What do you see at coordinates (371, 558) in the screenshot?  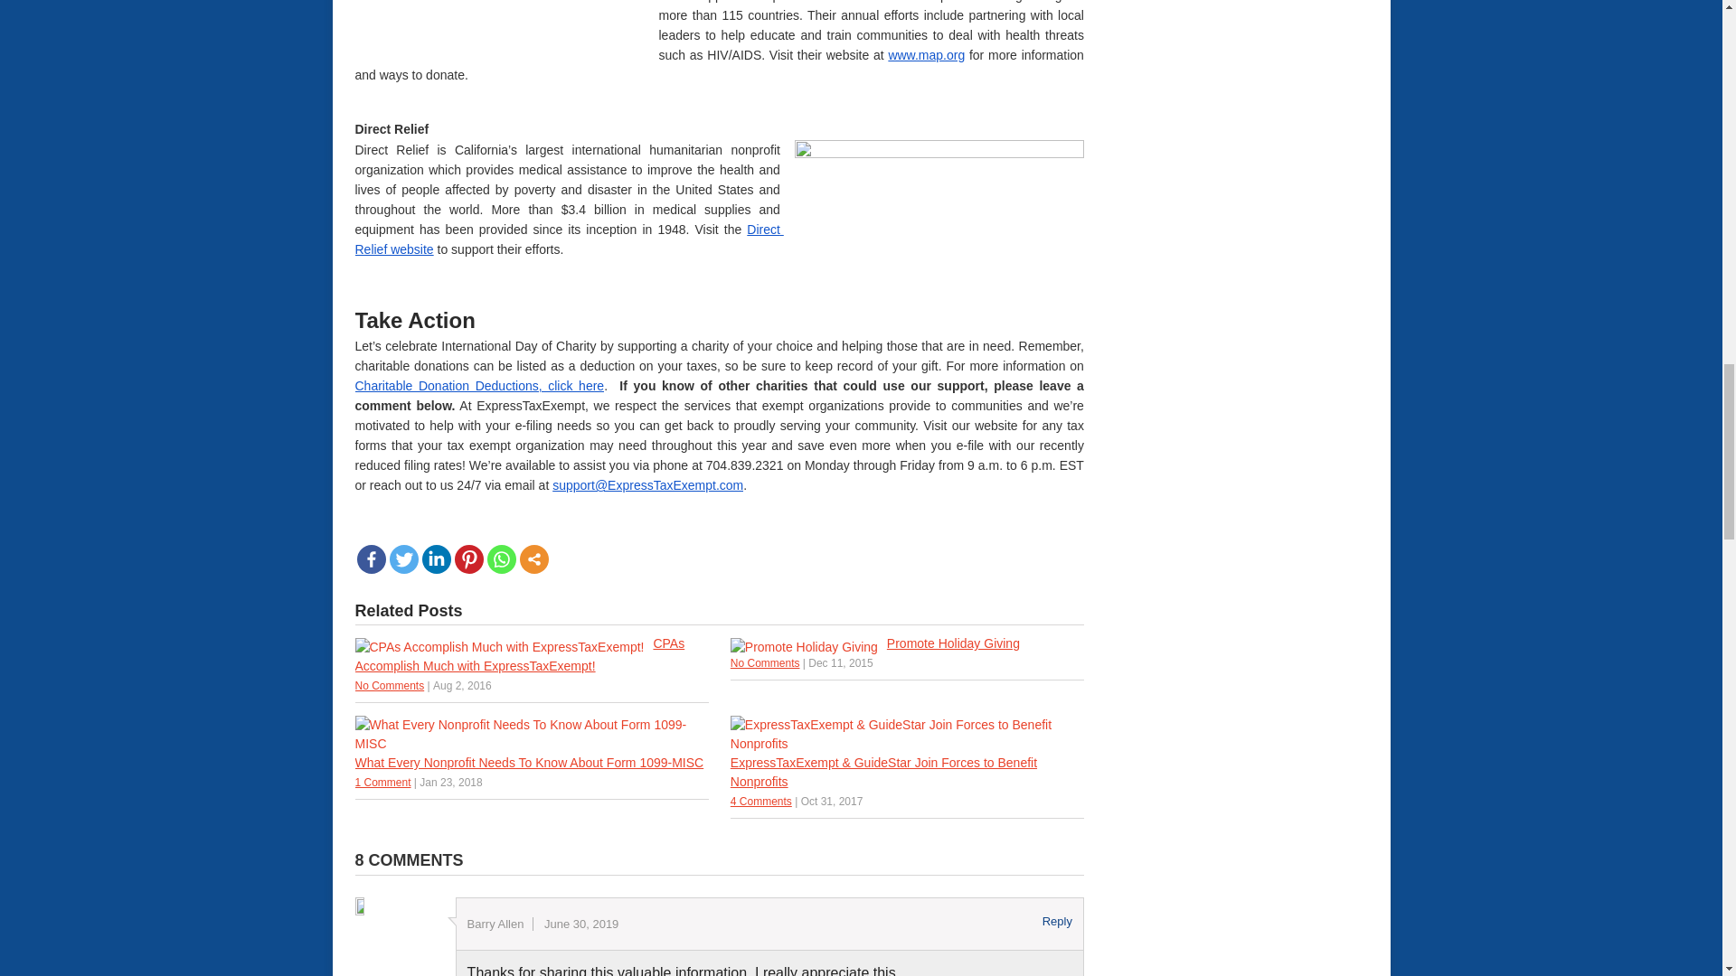 I see `Facebook` at bounding box center [371, 558].